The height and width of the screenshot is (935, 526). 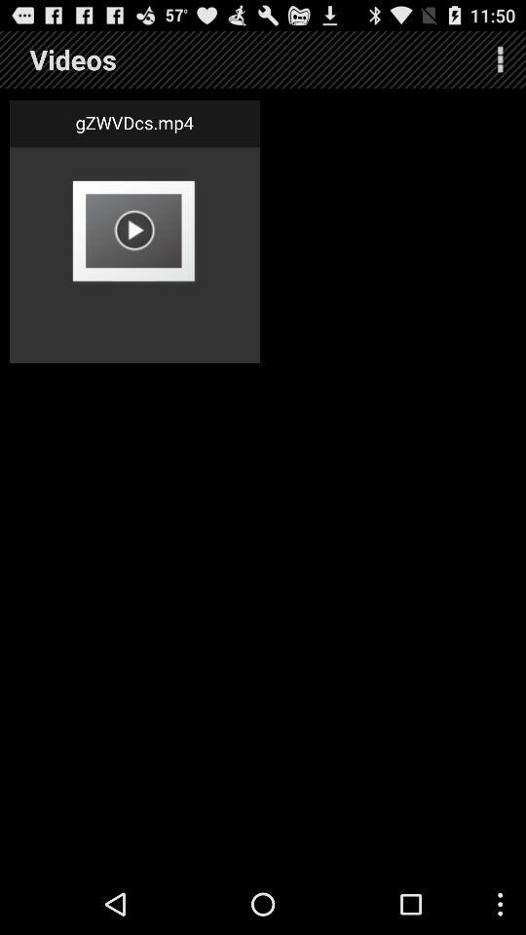 What do you see at coordinates (501, 58) in the screenshot?
I see `tap app to the right of the videos` at bounding box center [501, 58].